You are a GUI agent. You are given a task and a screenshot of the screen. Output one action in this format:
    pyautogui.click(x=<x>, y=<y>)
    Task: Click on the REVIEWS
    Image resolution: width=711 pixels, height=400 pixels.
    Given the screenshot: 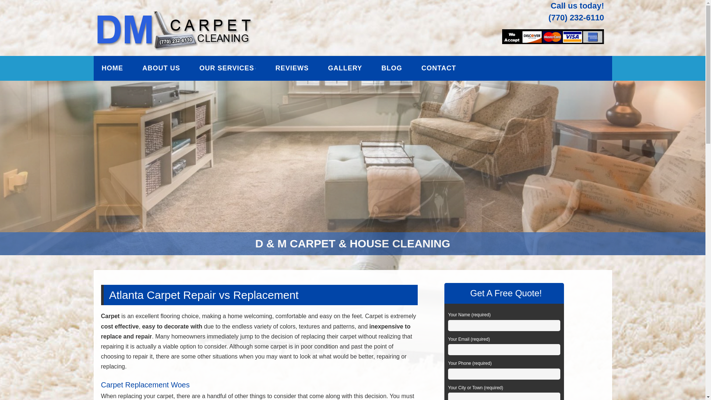 What is the action you would take?
    pyautogui.click(x=292, y=68)
    